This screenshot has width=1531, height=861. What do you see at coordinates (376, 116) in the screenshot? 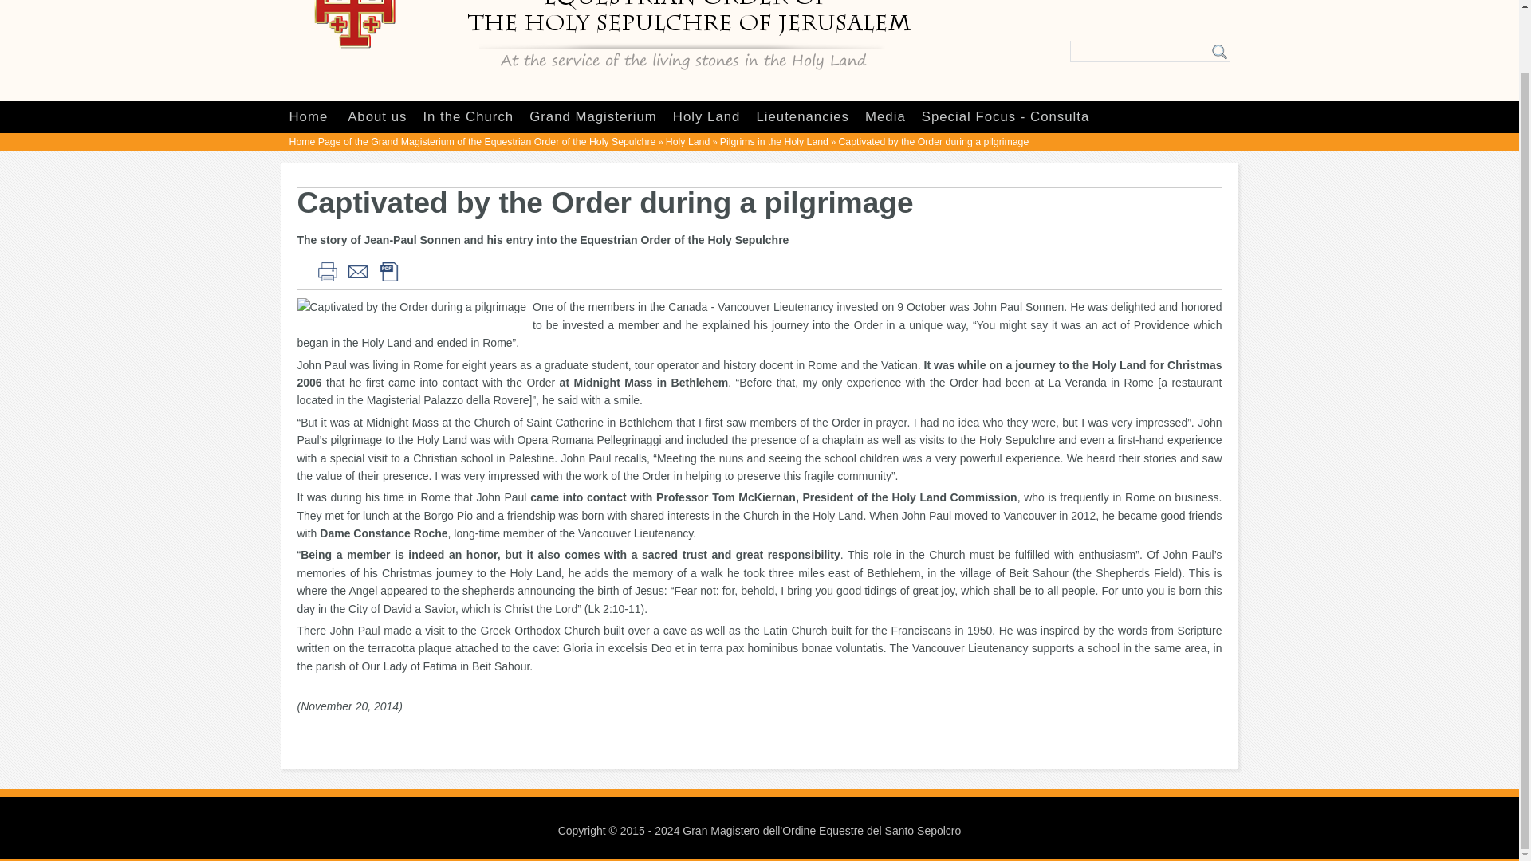
I see `About us` at bounding box center [376, 116].